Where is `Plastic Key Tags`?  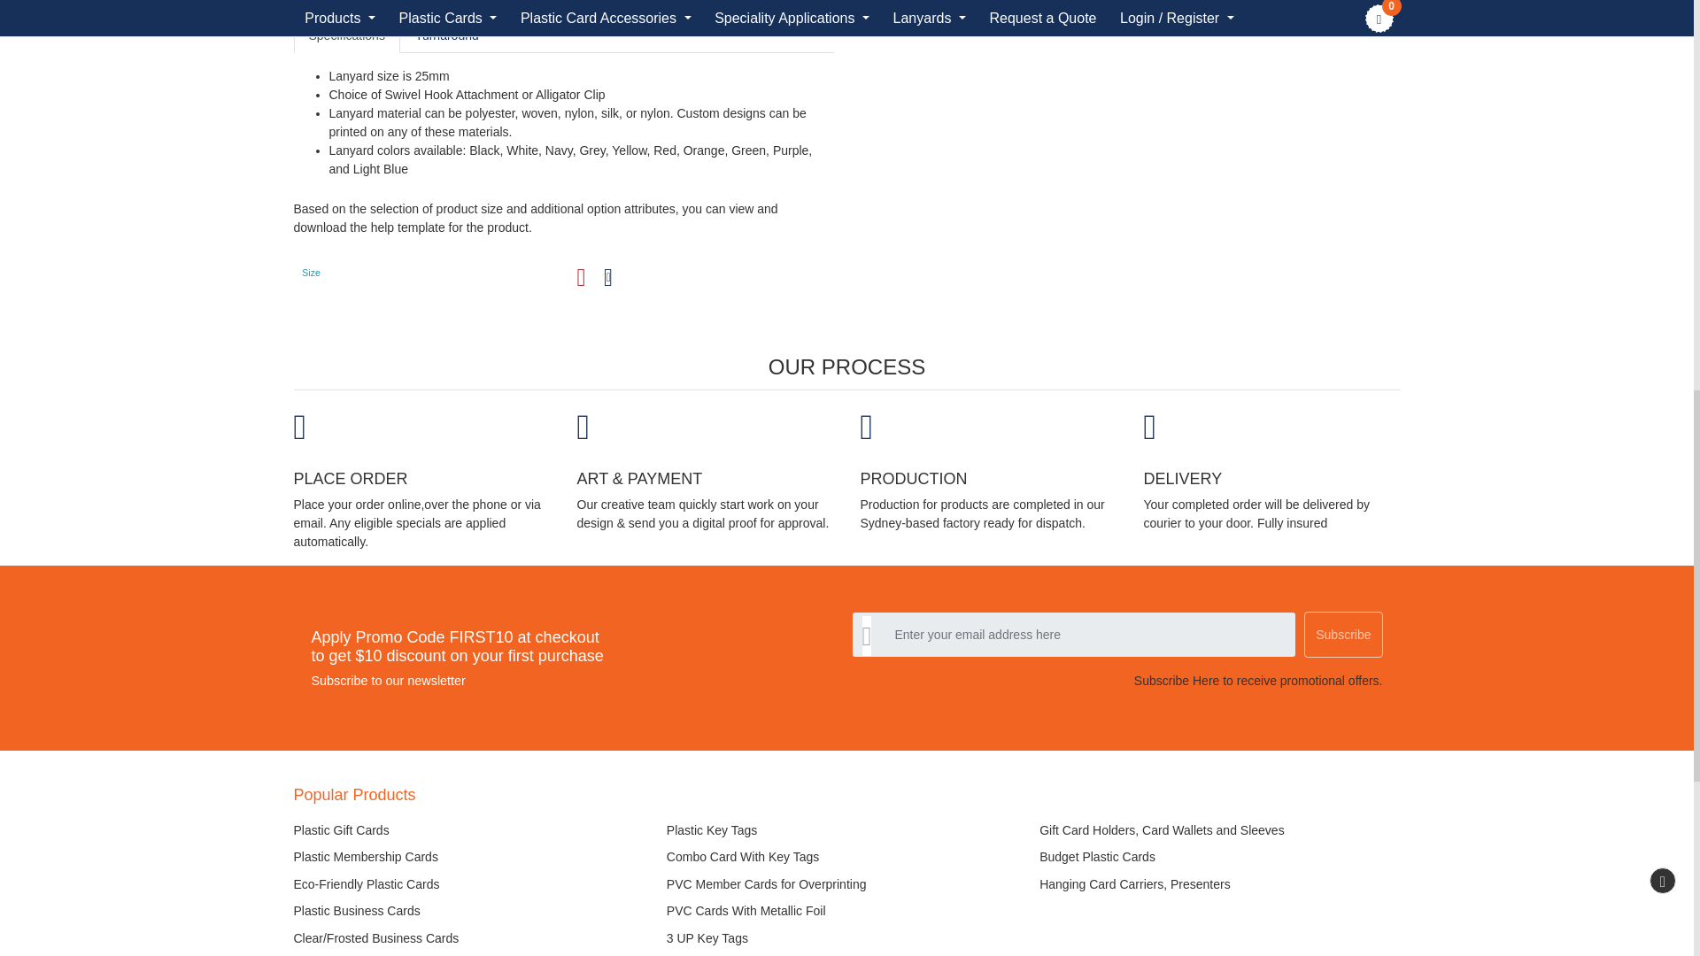 Plastic Key Tags is located at coordinates (846, 827).